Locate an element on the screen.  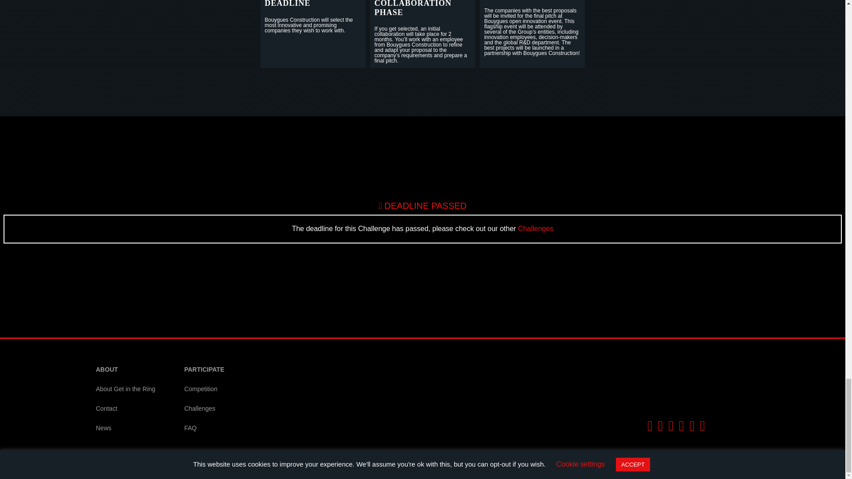
About Get in the Ring is located at coordinates (125, 389).